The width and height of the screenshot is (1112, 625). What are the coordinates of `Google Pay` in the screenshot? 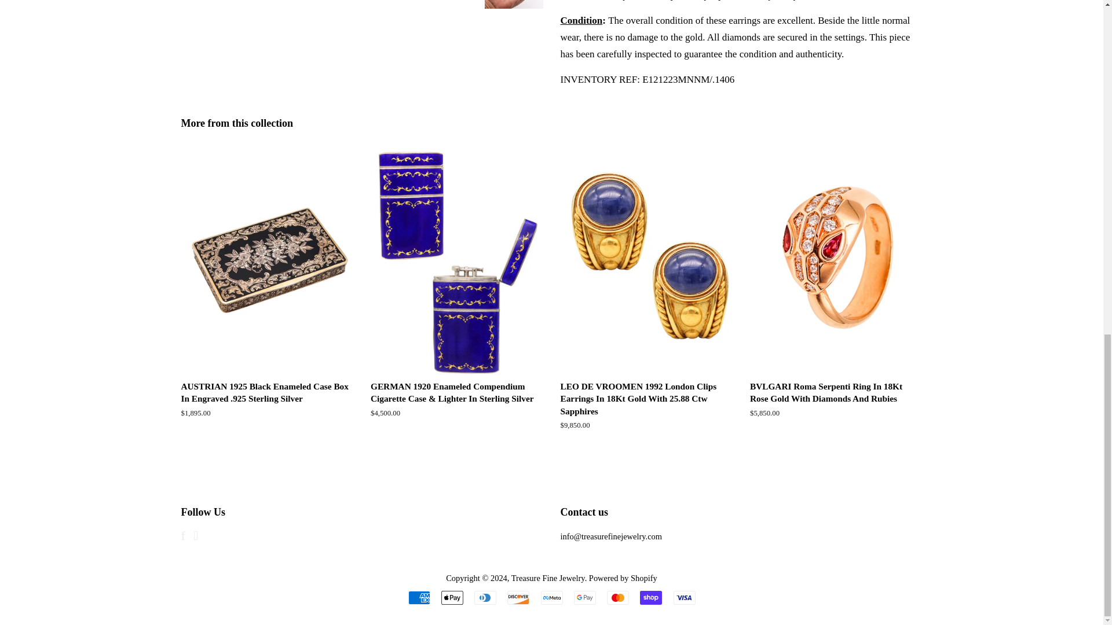 It's located at (585, 597).